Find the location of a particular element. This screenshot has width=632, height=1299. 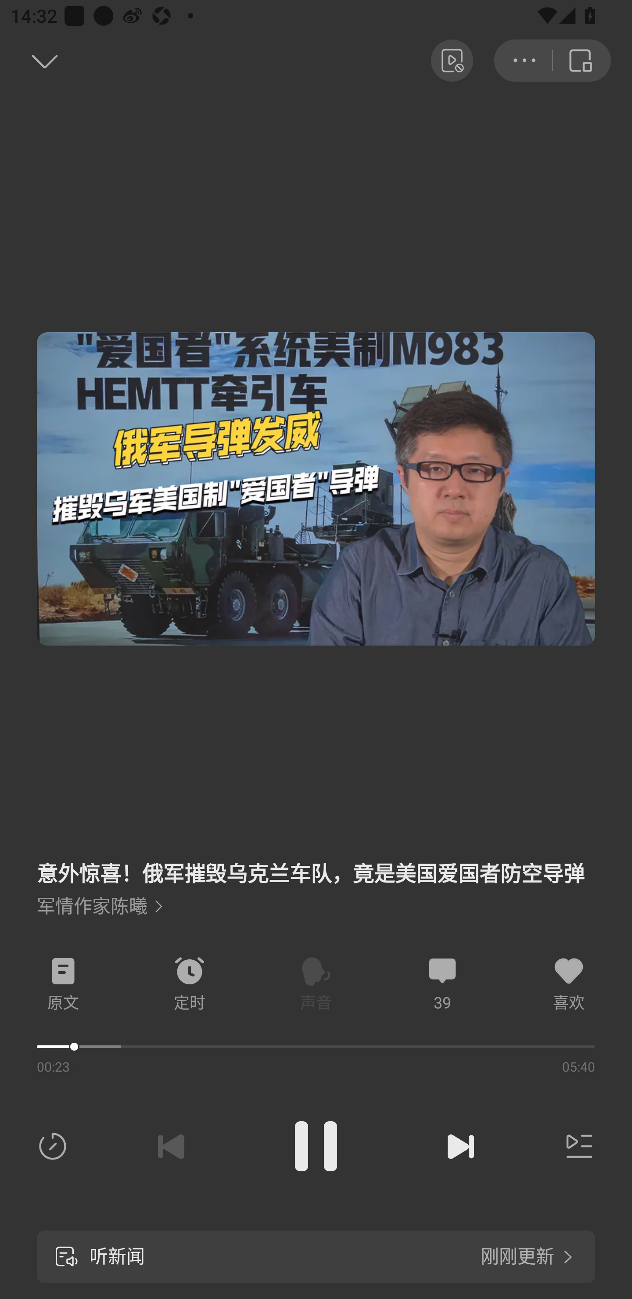

39条评论，按钮 39 is located at coordinates (442, 984).